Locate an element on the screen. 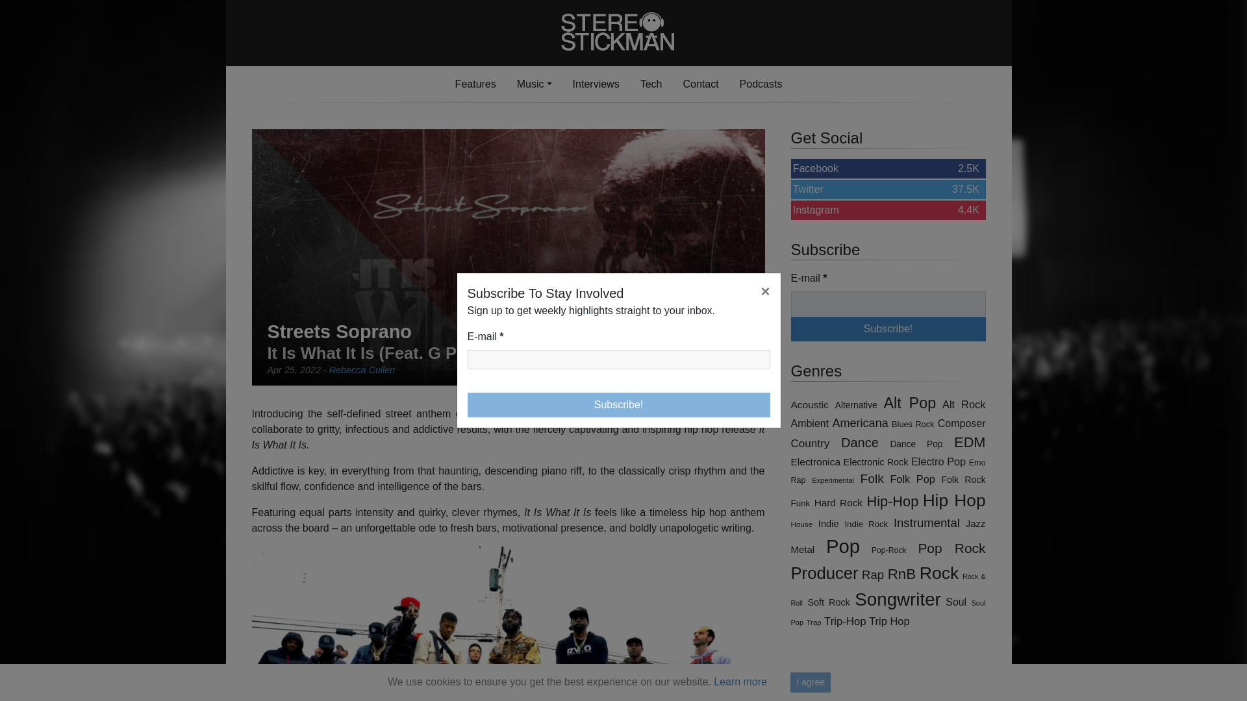  E-mail is located at coordinates (619, 404).